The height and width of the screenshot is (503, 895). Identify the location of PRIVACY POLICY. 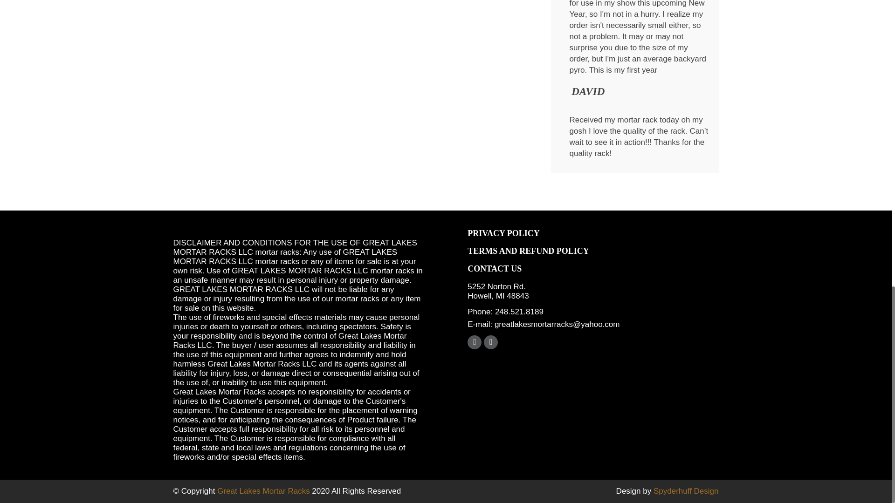
(503, 233).